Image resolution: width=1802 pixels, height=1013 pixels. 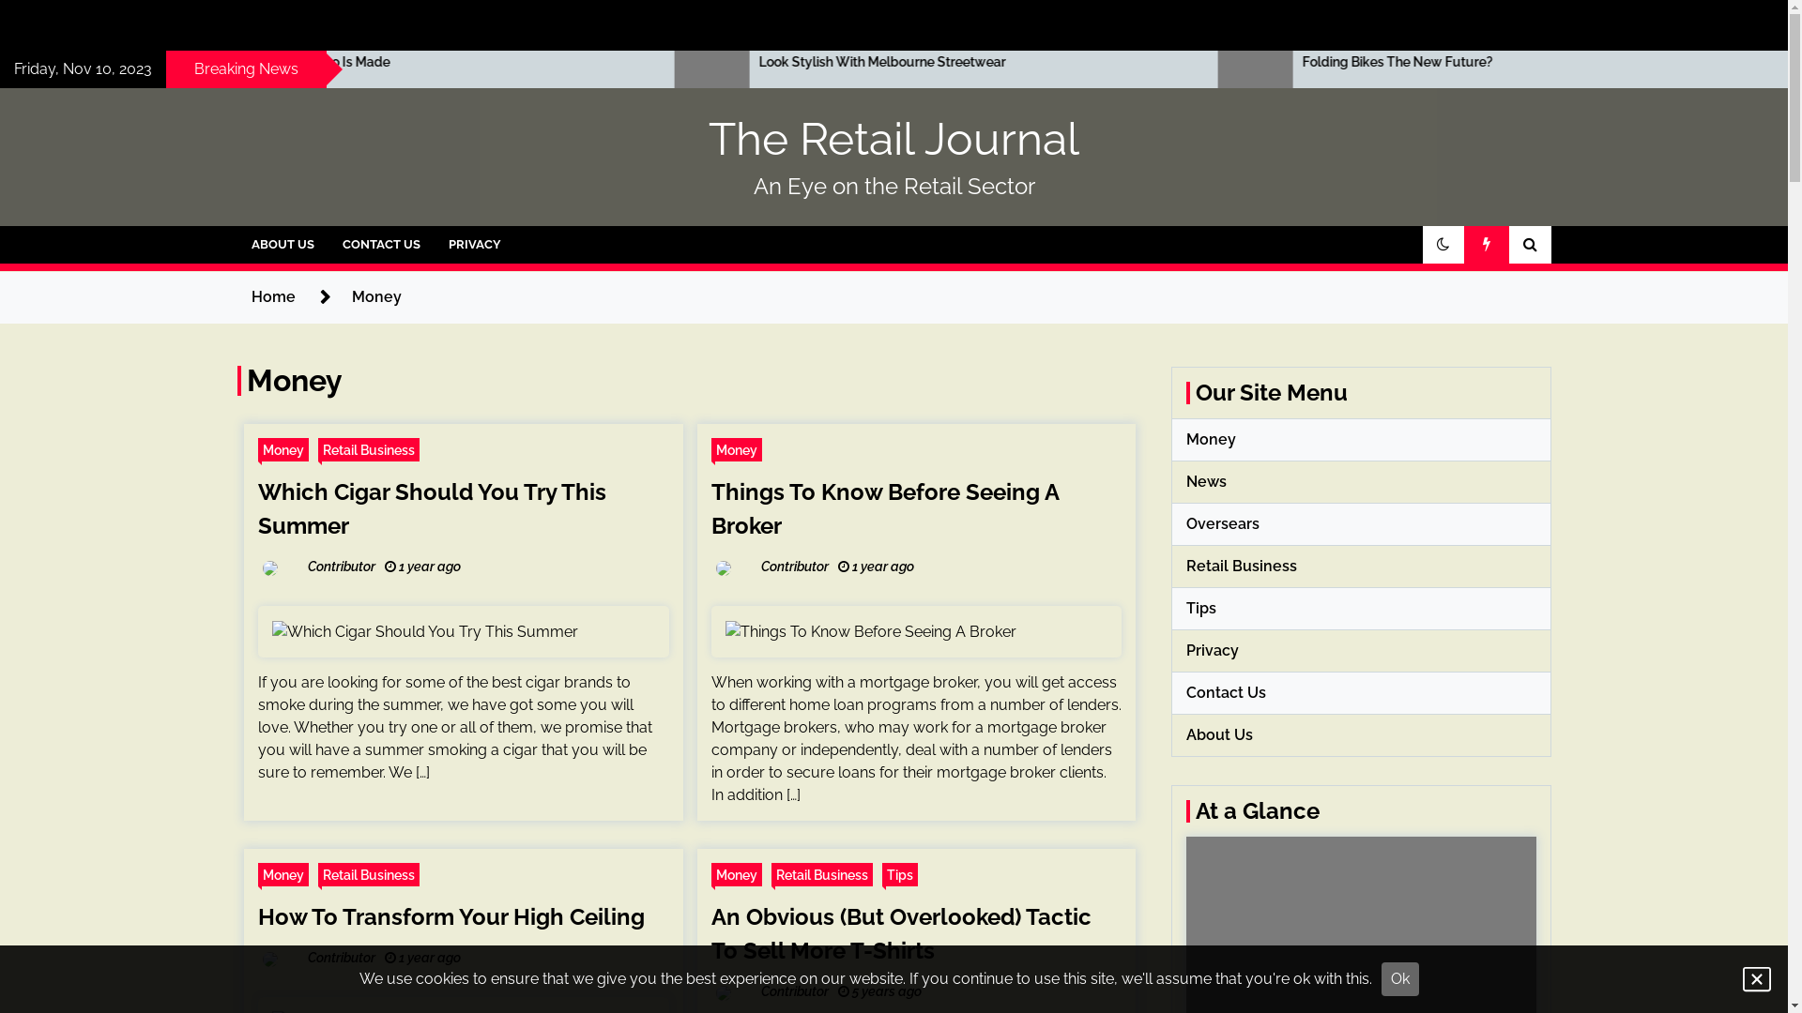 What do you see at coordinates (1226, 692) in the screenshot?
I see `Contact Us` at bounding box center [1226, 692].